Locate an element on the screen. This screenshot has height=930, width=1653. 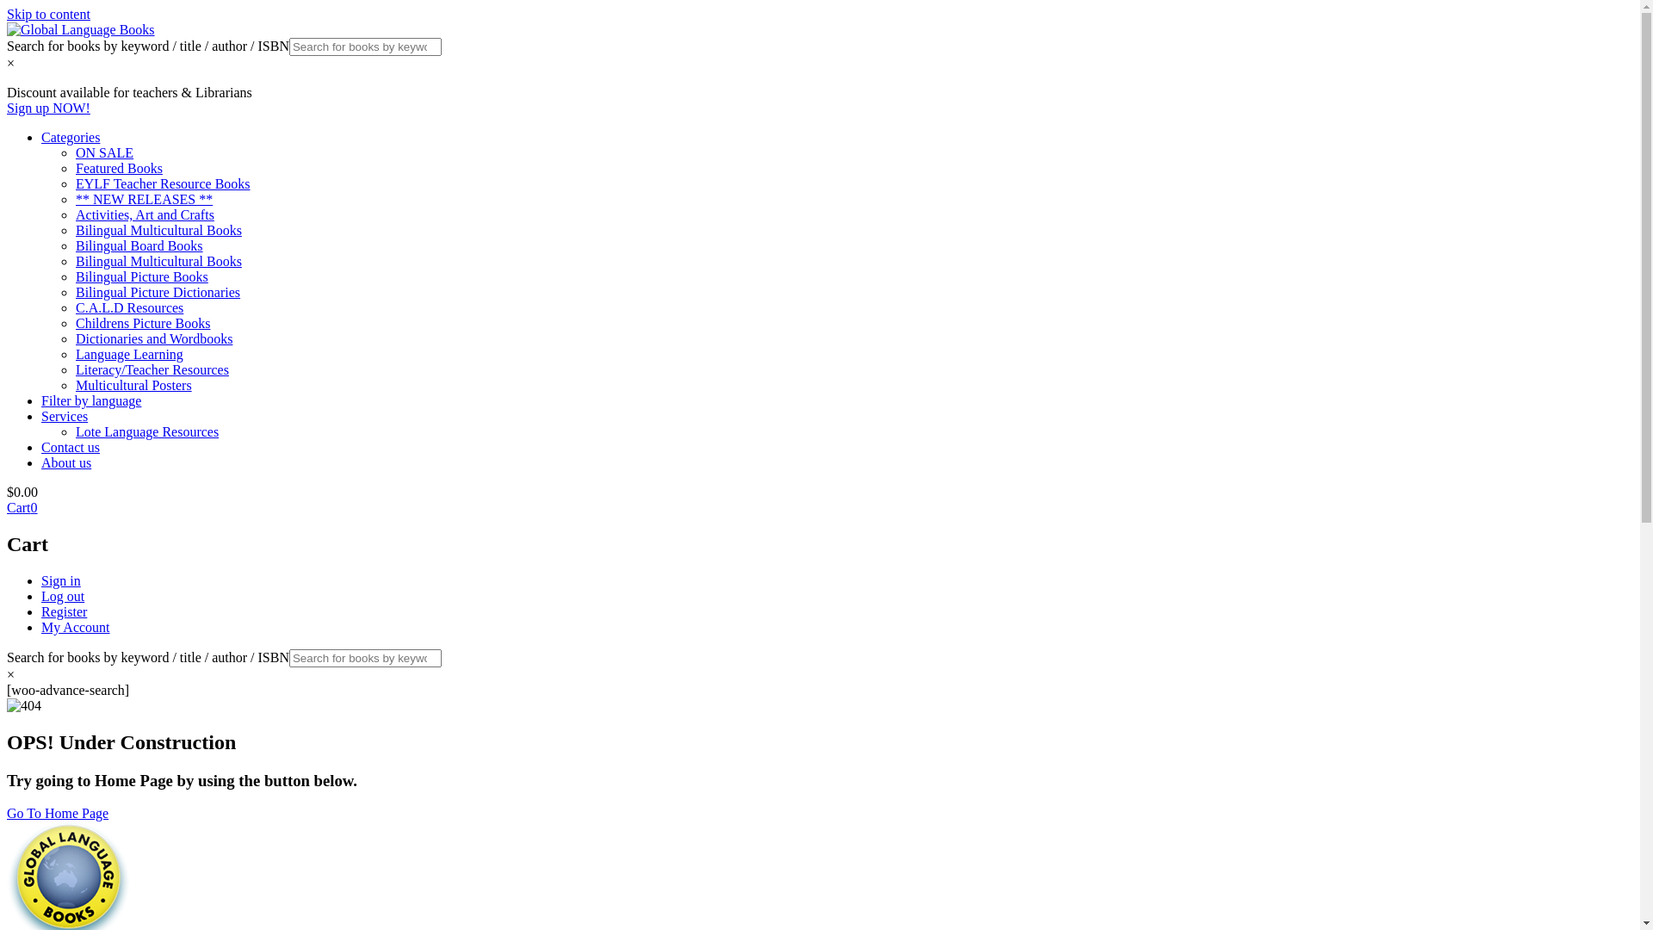
ON SALE is located at coordinates (105, 153).